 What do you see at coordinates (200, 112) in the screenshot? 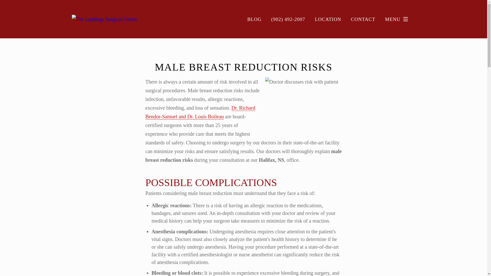
I see `Dr. Richard Bendor-Samuel and Dr. Louis Boileau` at bounding box center [200, 112].